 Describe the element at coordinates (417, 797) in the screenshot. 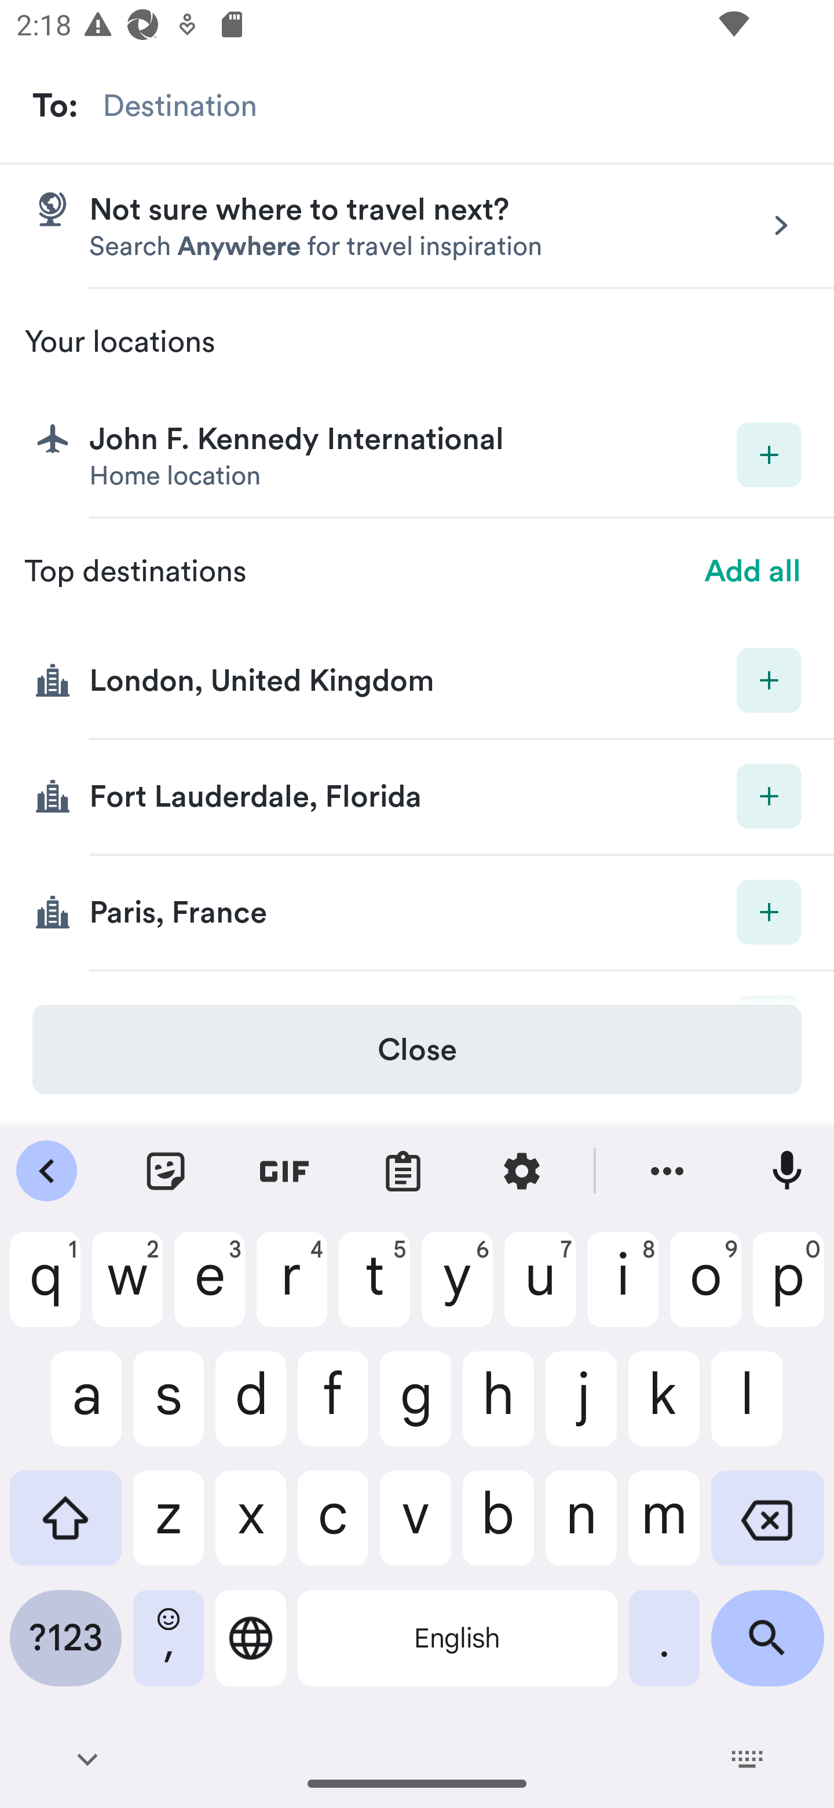

I see `Add destination Fort Lauderdale, Florida` at that location.